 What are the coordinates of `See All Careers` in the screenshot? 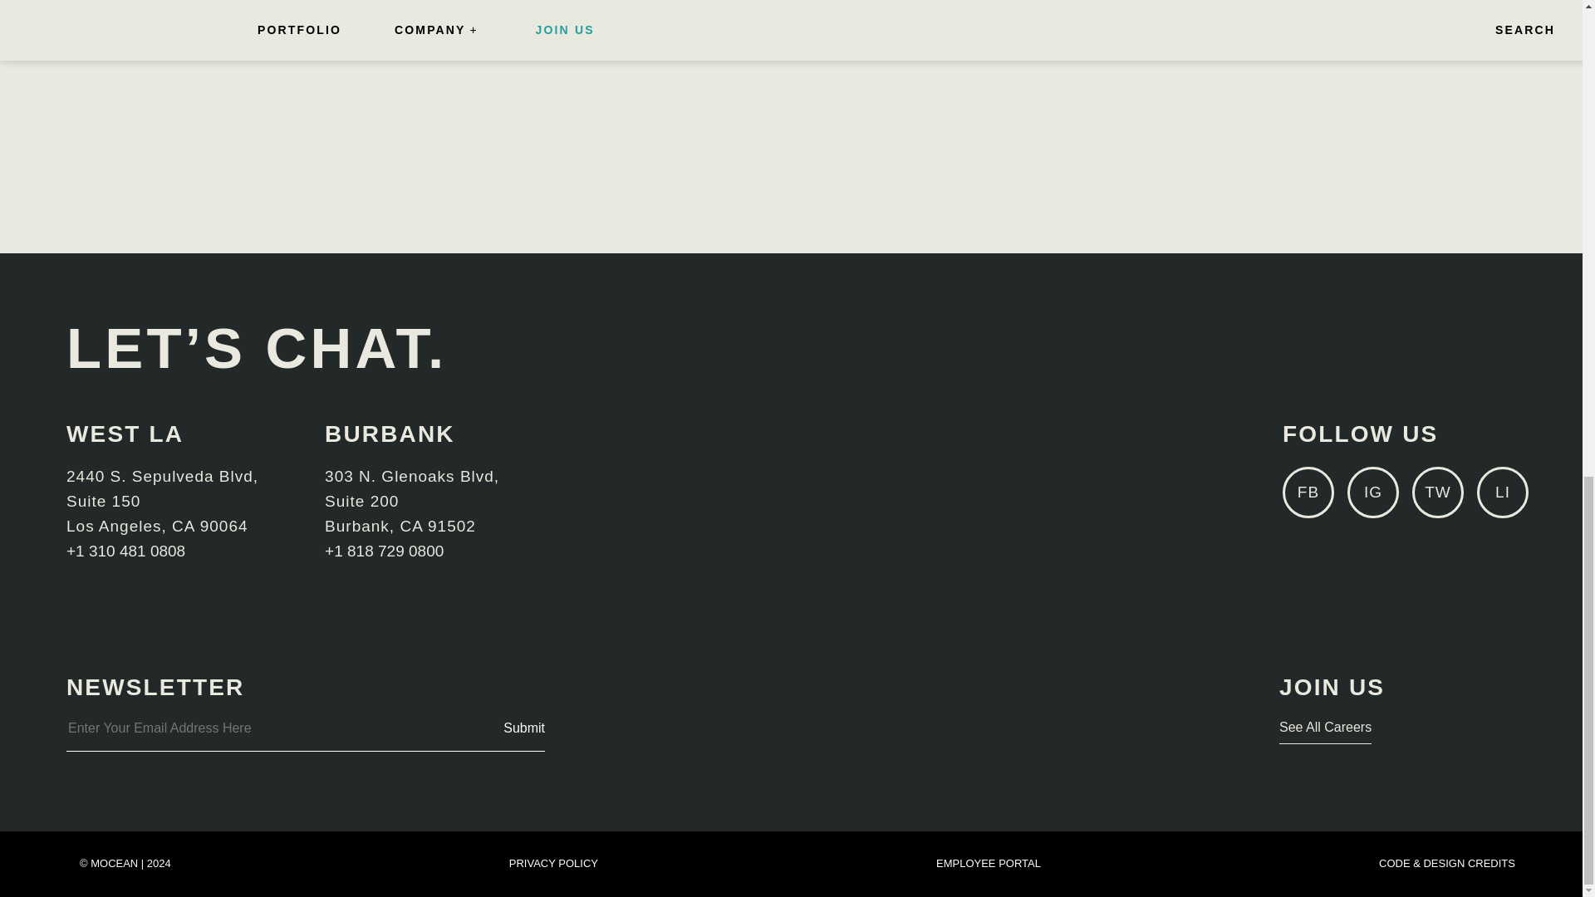 It's located at (1325, 731).